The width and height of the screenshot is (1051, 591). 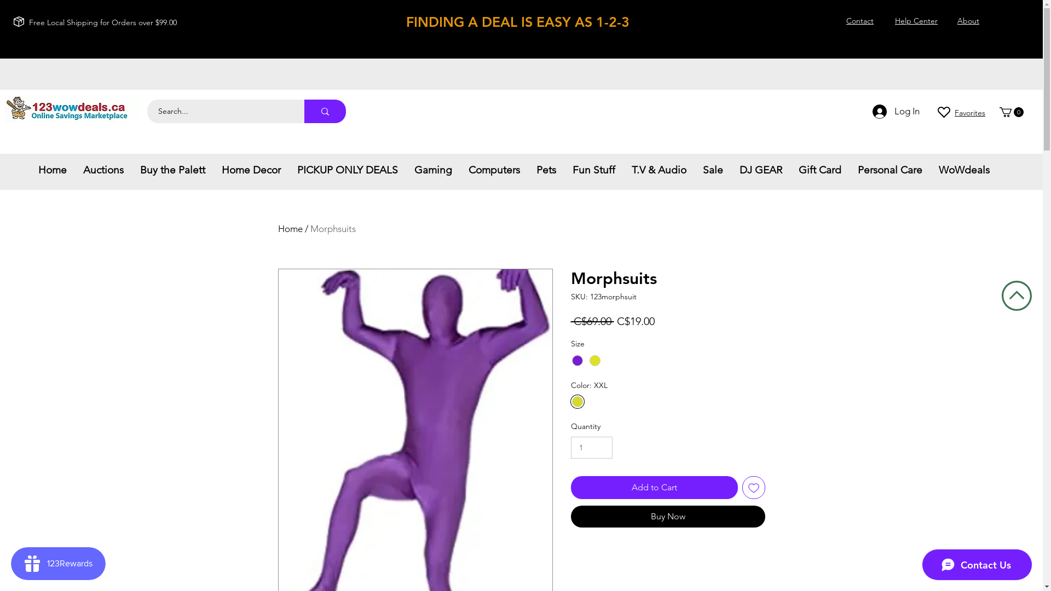 I want to click on Smile.io Rewards Program Launcher, so click(x=58, y=564).